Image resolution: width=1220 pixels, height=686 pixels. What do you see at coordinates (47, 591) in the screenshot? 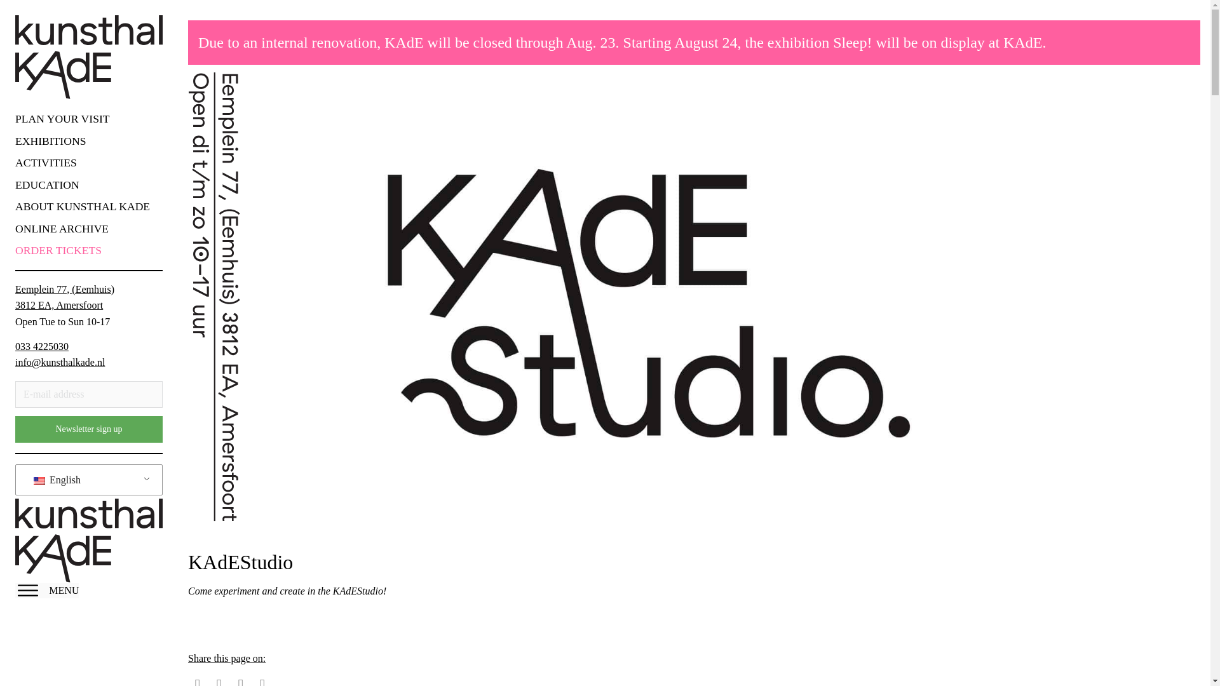
I see `MENU` at bounding box center [47, 591].